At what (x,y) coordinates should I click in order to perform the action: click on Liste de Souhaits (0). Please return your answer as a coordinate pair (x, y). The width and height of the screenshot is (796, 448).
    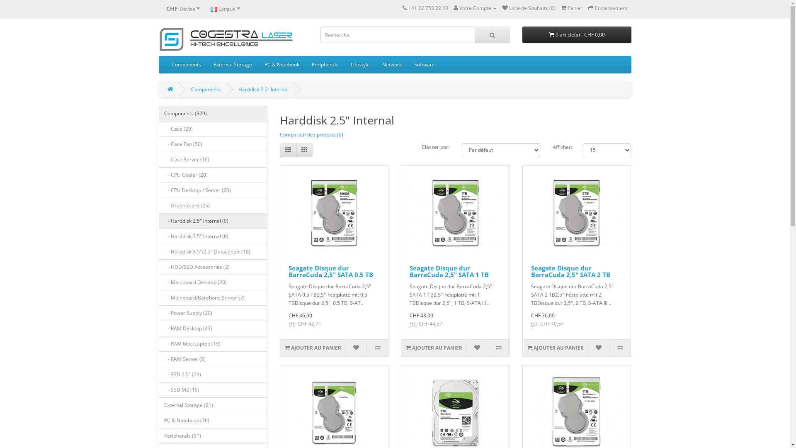
    Looking at the image, I should click on (528, 8).